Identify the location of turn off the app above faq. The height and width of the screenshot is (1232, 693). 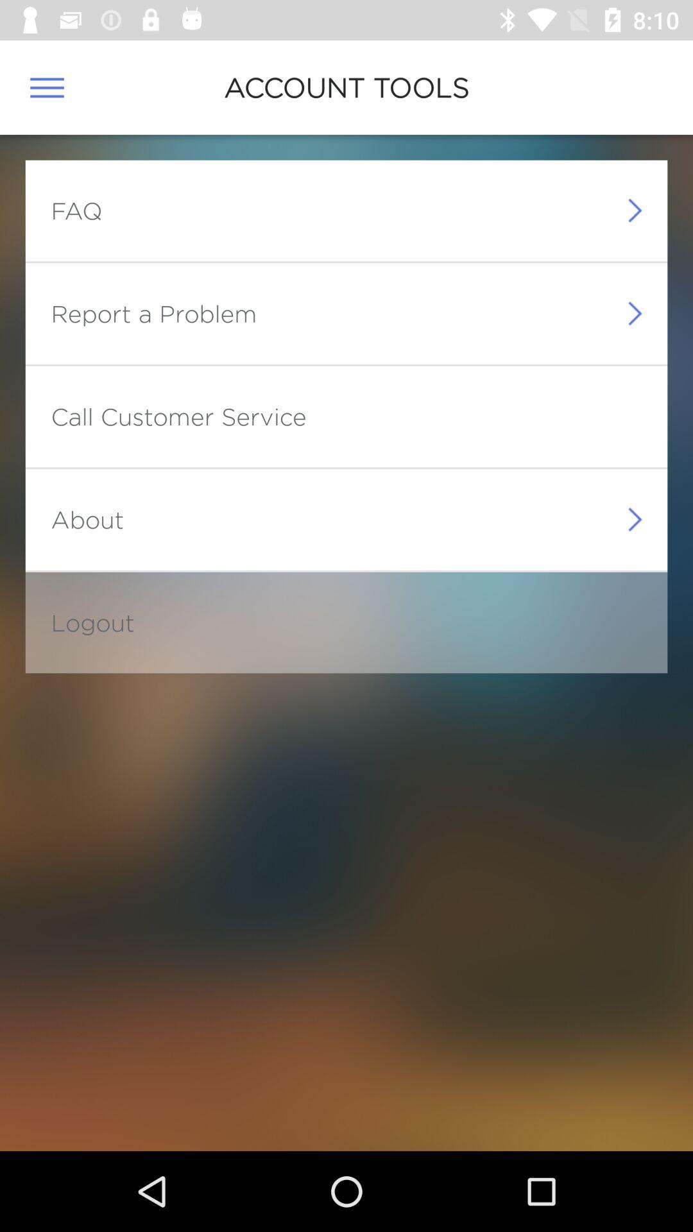
(47, 87).